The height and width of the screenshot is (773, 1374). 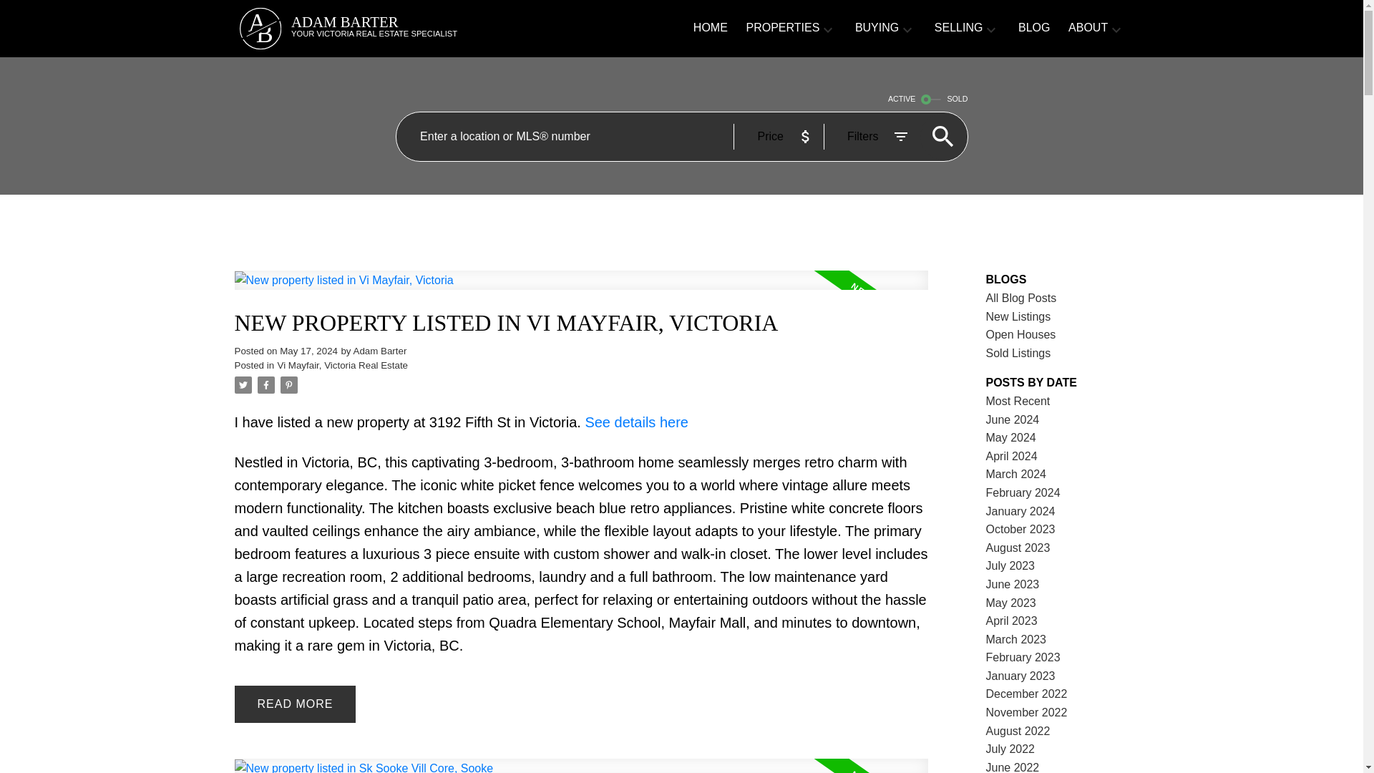 I want to click on PROPERTIES, so click(x=782, y=29).